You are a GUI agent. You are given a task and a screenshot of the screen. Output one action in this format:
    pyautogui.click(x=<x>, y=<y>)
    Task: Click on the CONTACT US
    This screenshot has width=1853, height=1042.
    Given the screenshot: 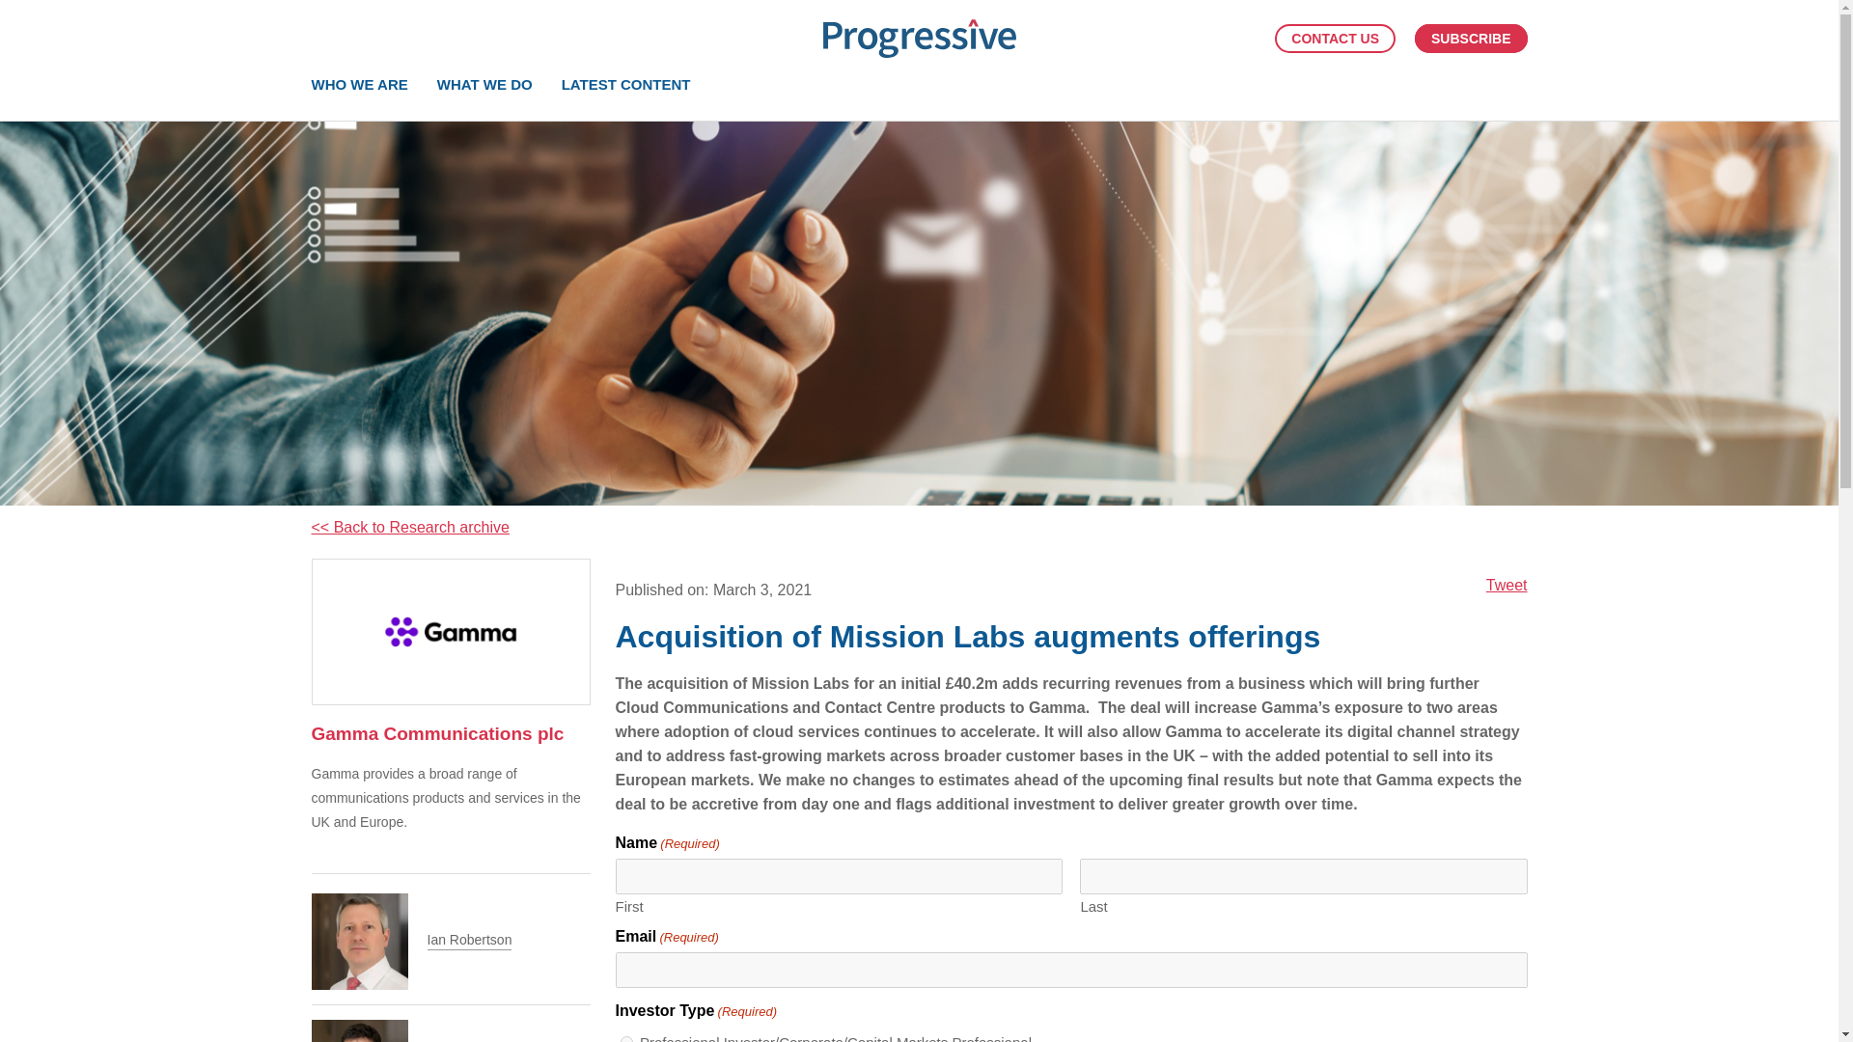 What is the action you would take?
    pyautogui.click(x=1334, y=39)
    